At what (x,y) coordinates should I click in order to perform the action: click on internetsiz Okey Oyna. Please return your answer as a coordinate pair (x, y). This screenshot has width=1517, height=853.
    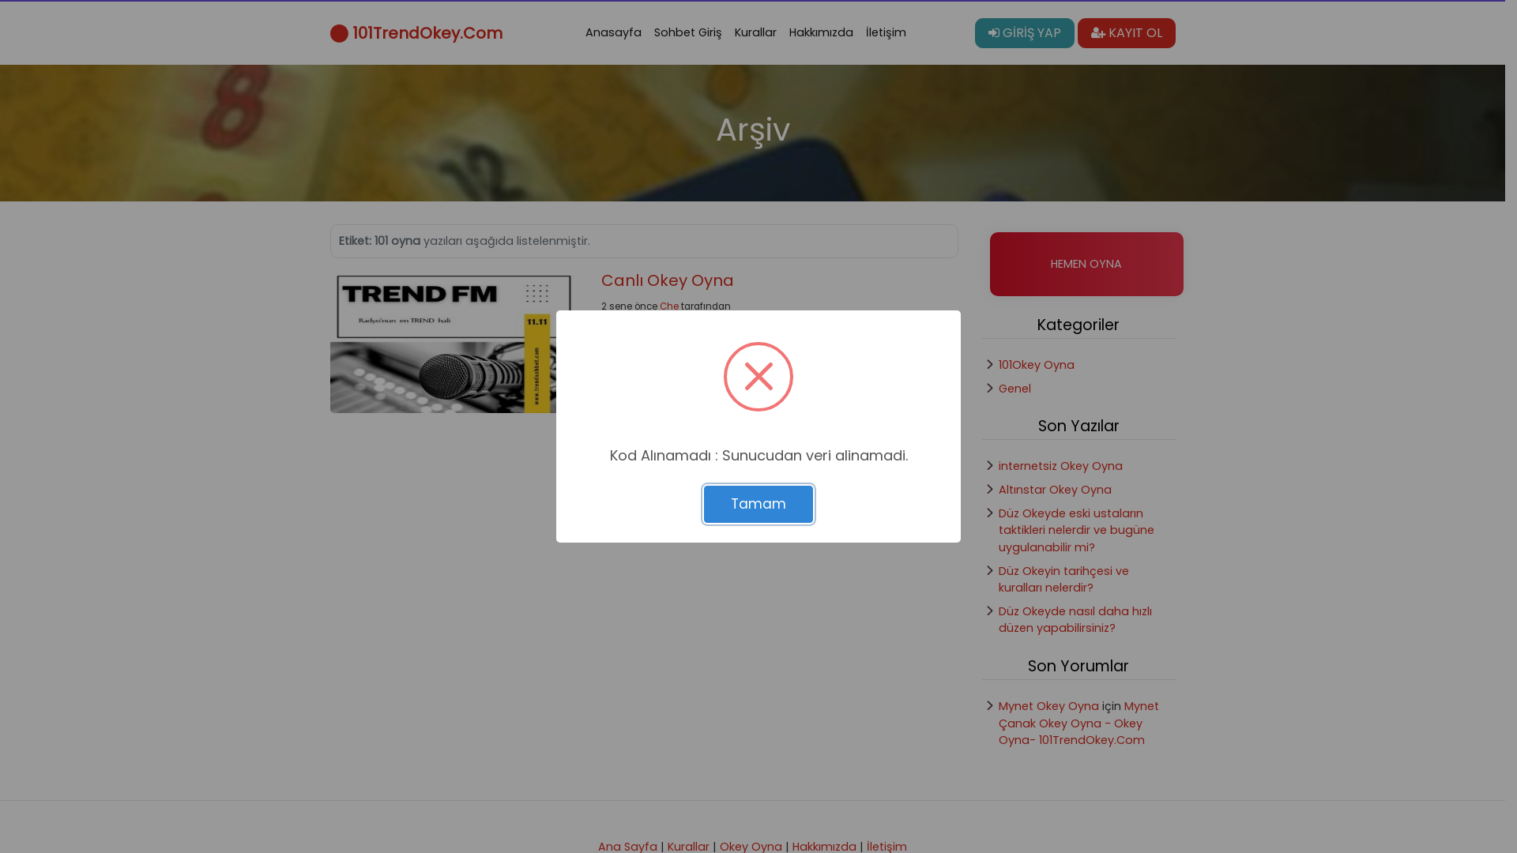
    Looking at the image, I should click on (1060, 466).